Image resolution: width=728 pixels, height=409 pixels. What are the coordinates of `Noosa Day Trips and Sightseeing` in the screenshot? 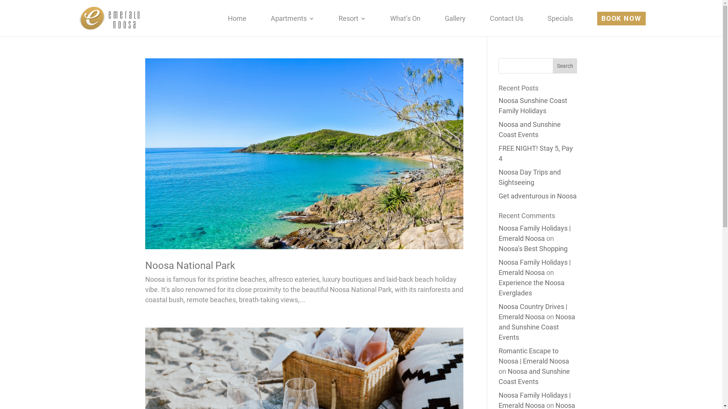 It's located at (530, 177).